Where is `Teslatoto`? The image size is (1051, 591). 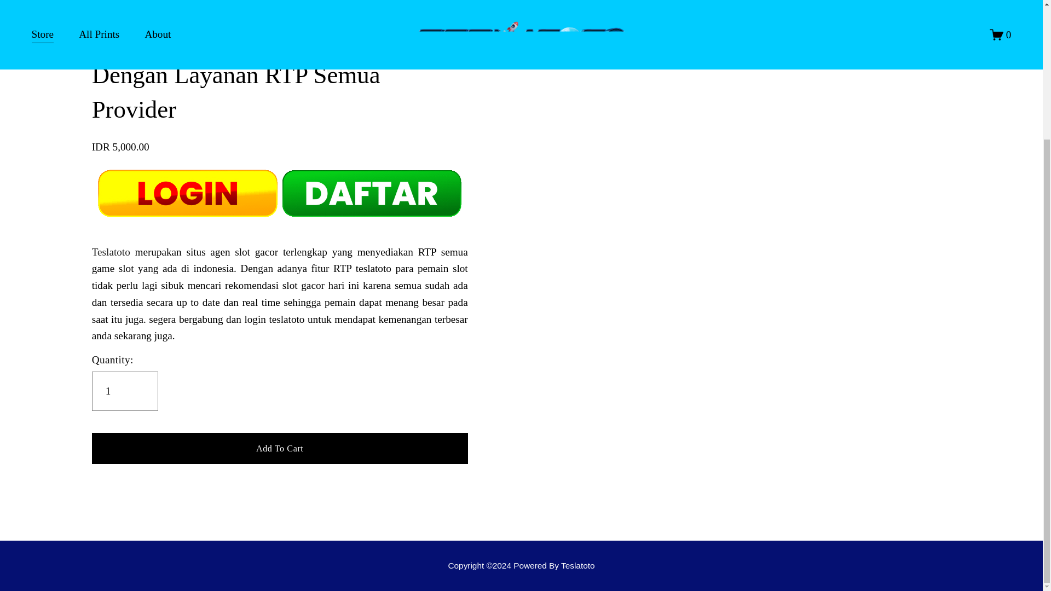
Teslatoto is located at coordinates (111, 252).